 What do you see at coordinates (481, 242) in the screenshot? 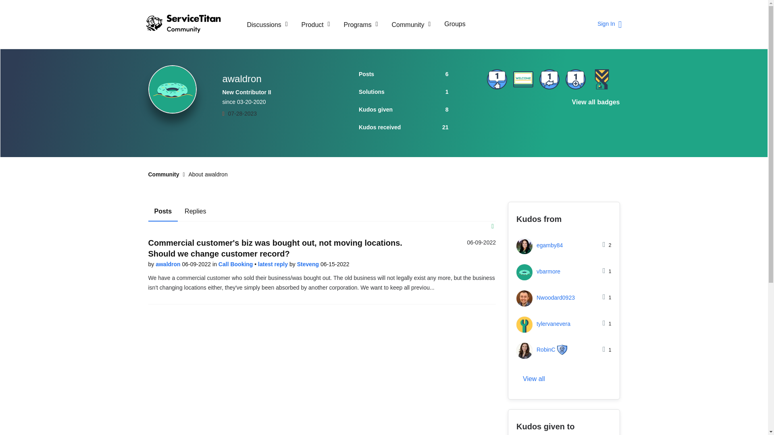
I see `06-09-2022 11:45 AM 06-09-2022 11:45 AM` at bounding box center [481, 242].